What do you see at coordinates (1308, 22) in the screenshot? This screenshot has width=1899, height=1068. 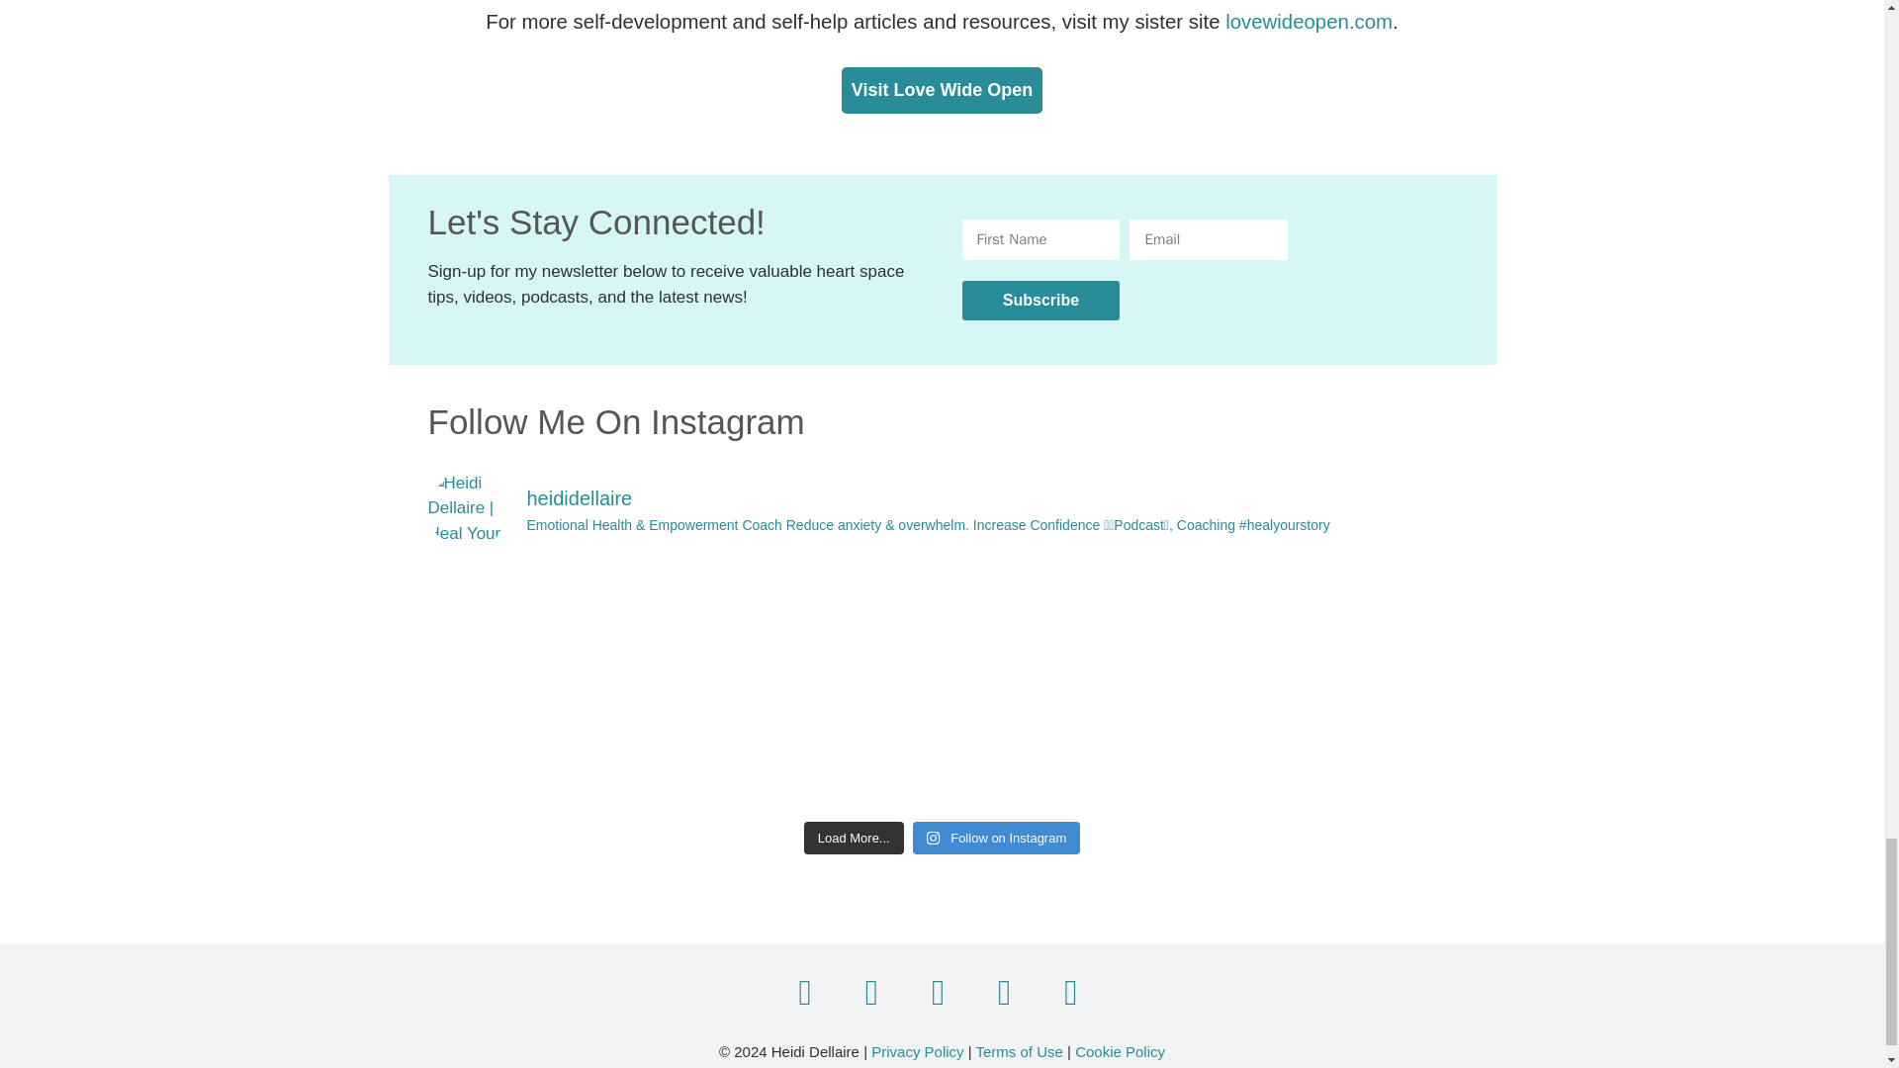 I see `lovewideopen.com` at bounding box center [1308, 22].